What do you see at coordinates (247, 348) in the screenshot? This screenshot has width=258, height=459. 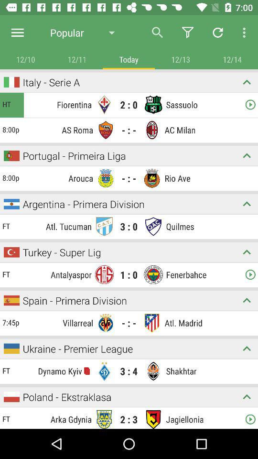 I see `go to up` at bounding box center [247, 348].